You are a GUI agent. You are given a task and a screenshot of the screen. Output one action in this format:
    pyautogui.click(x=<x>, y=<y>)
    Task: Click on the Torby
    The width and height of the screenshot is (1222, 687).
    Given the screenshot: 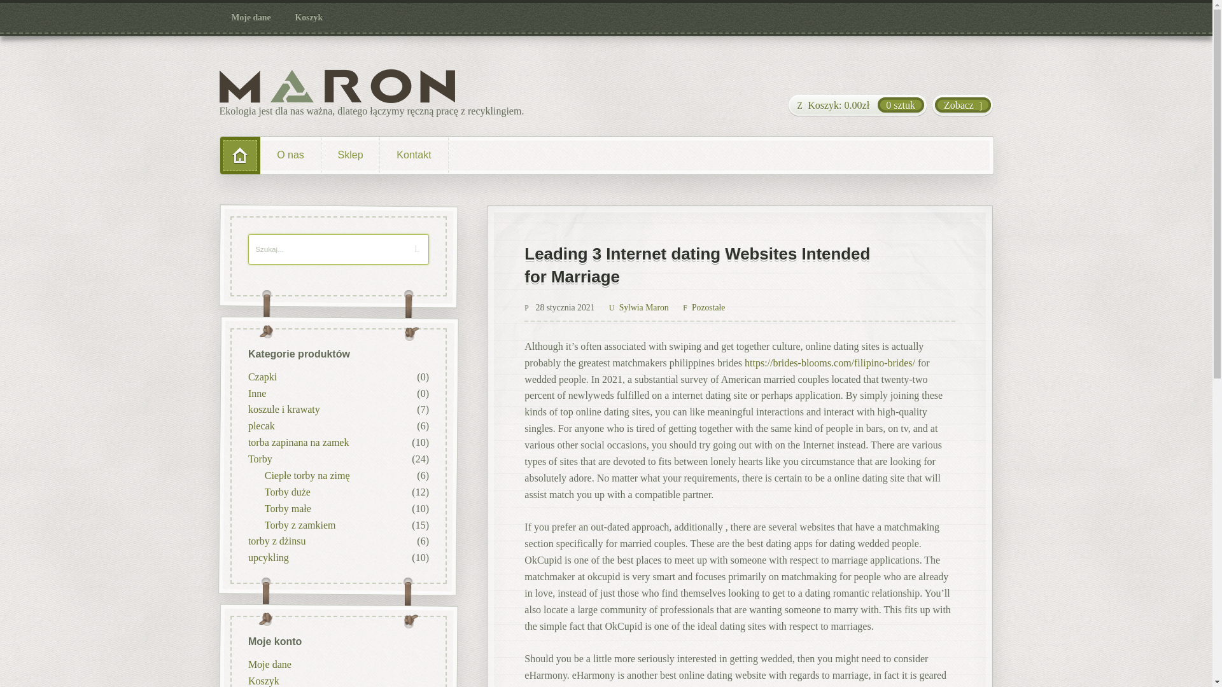 What is the action you would take?
    pyautogui.click(x=260, y=459)
    